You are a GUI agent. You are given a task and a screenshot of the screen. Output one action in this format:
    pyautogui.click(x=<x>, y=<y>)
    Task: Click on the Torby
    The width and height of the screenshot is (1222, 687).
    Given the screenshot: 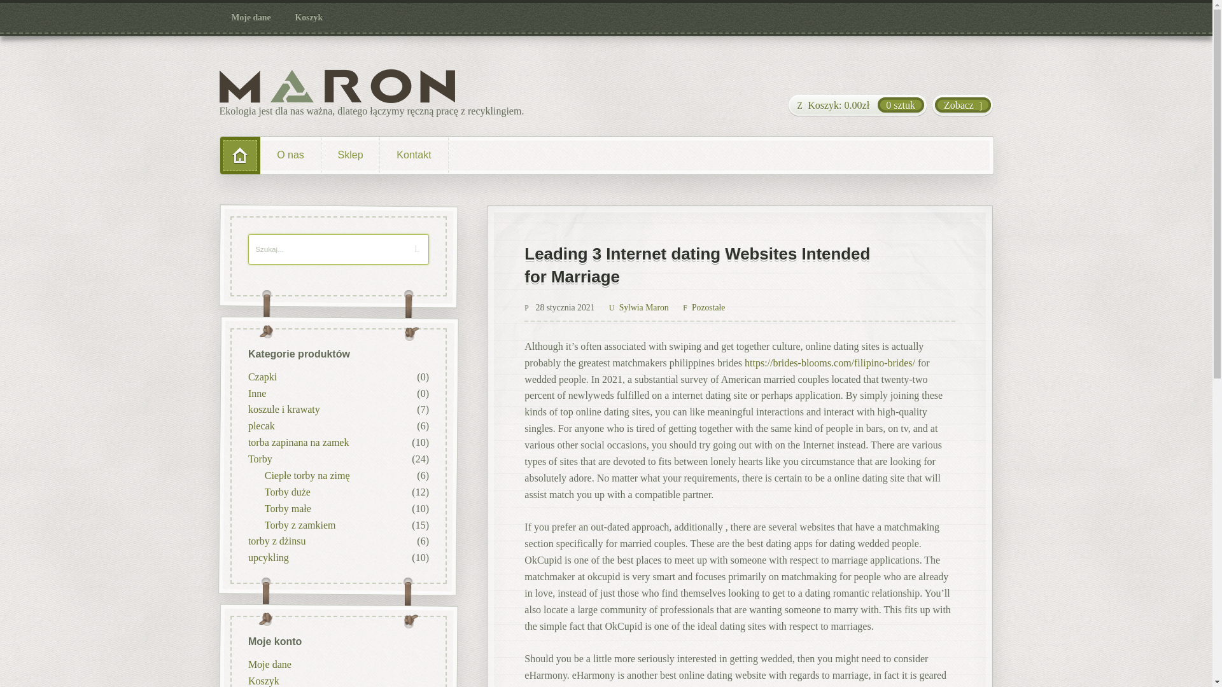 What is the action you would take?
    pyautogui.click(x=260, y=459)
    